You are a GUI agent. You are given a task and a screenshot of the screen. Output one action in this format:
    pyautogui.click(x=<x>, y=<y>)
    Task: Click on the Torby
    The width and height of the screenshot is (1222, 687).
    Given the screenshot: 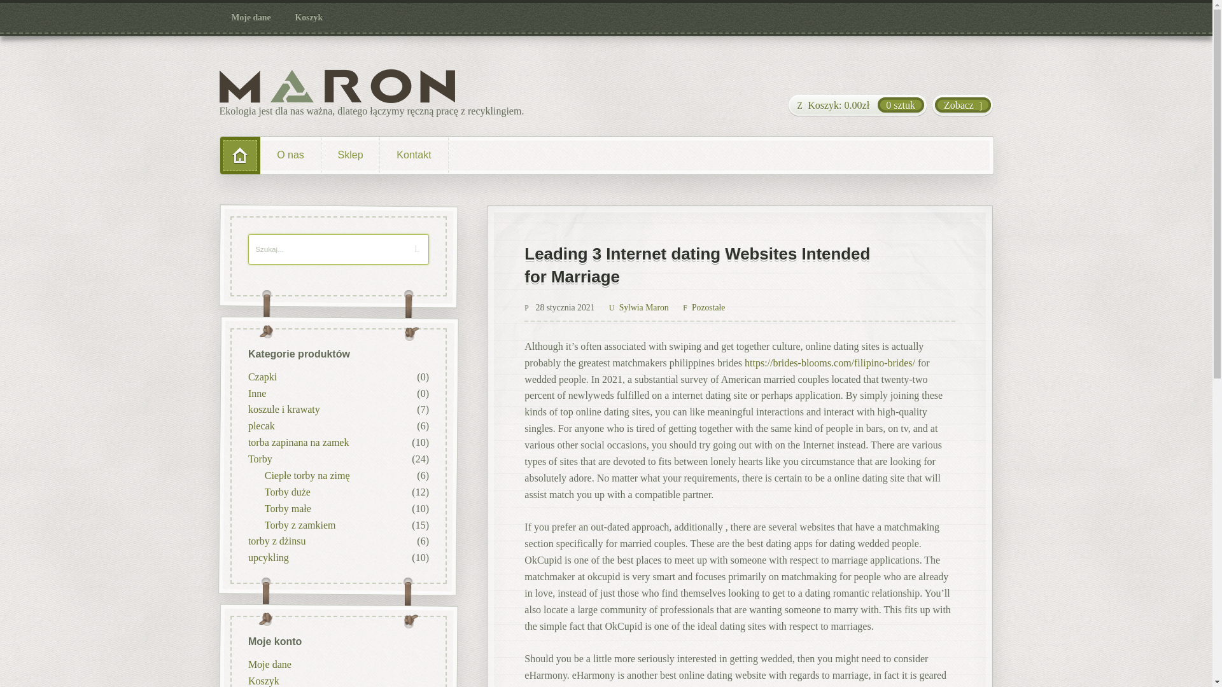 What is the action you would take?
    pyautogui.click(x=260, y=459)
    